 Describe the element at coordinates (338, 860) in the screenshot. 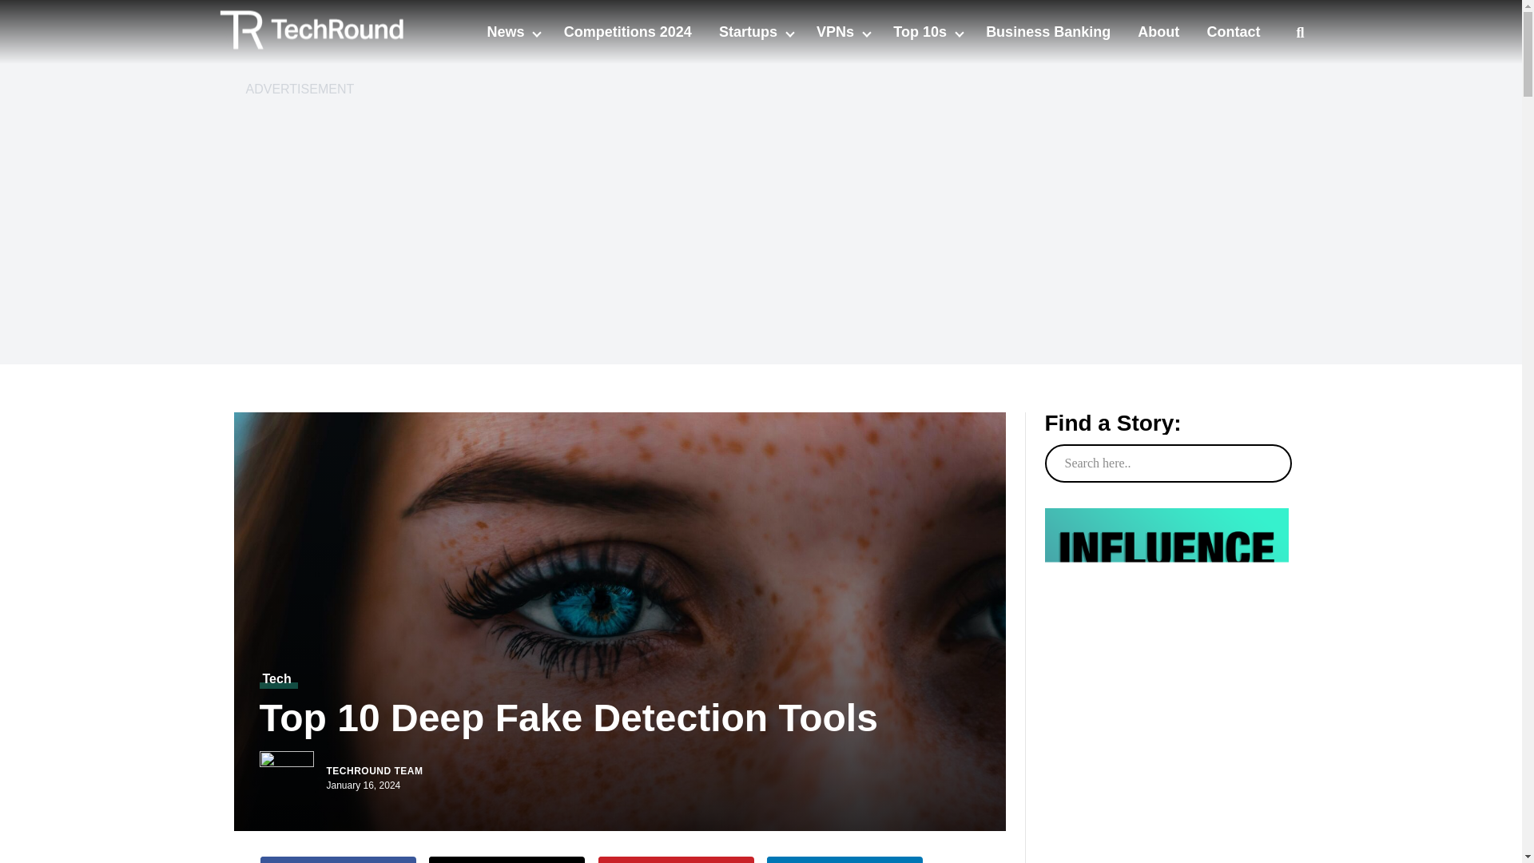

I see `Share on Facebook` at that location.